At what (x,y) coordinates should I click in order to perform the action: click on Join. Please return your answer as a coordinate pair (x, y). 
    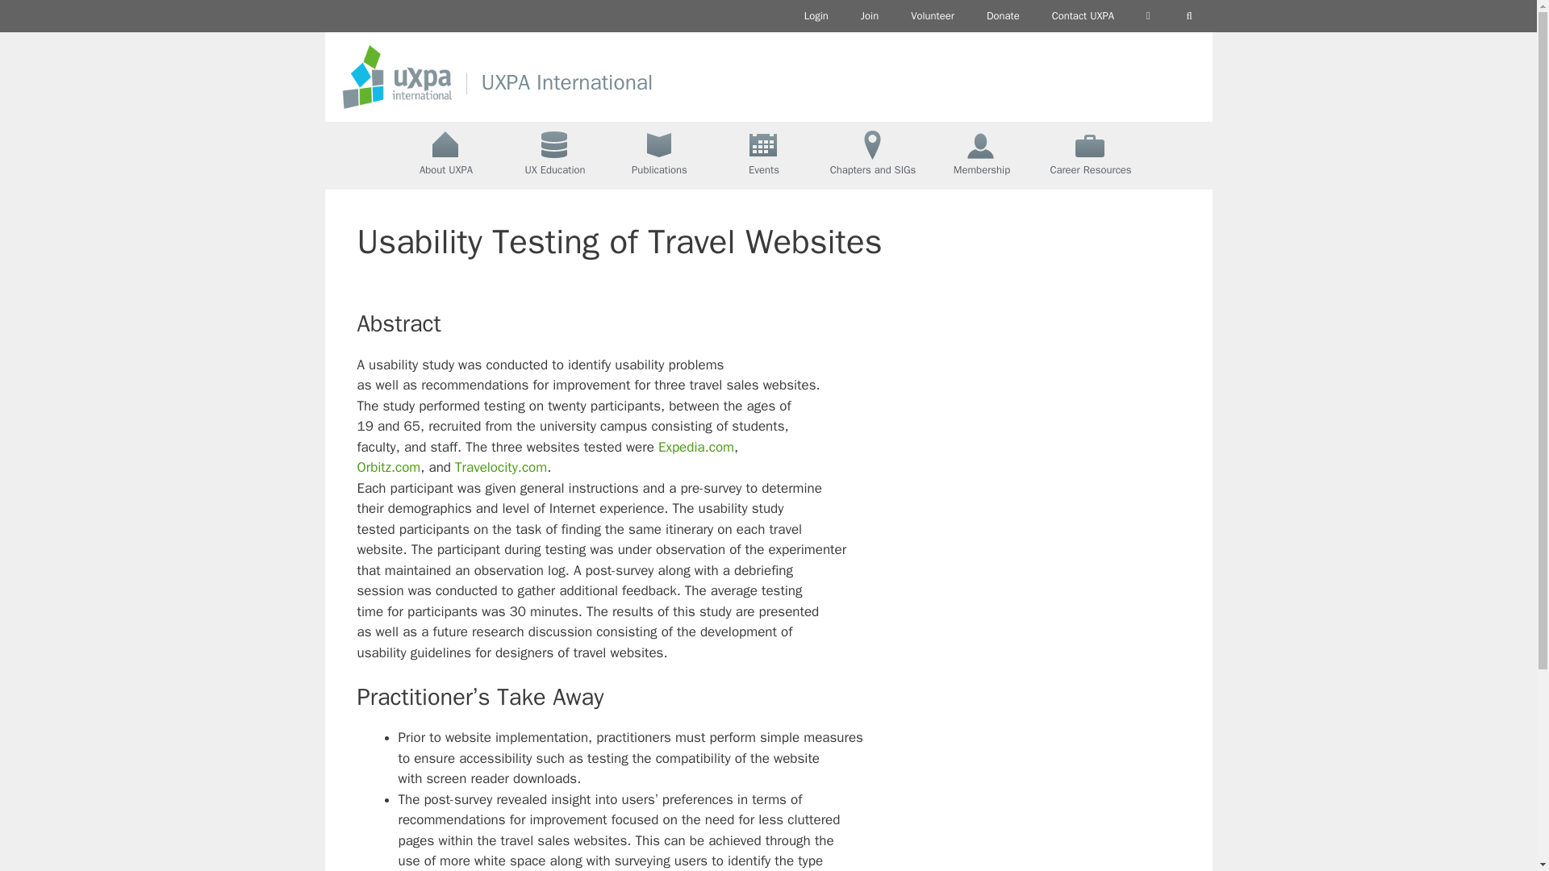
    Looking at the image, I should click on (870, 16).